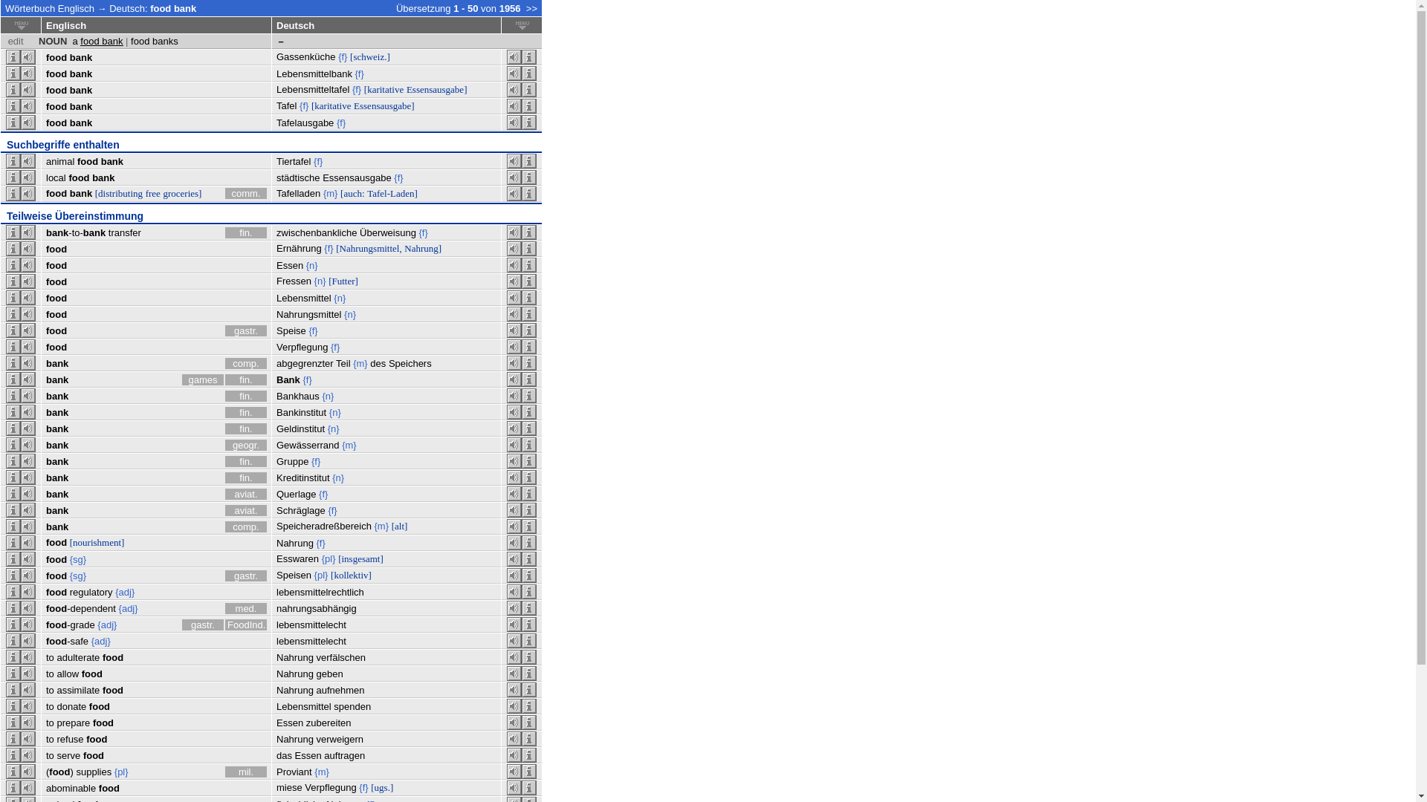  What do you see at coordinates (357, 178) in the screenshot?
I see `Essensausgabe` at bounding box center [357, 178].